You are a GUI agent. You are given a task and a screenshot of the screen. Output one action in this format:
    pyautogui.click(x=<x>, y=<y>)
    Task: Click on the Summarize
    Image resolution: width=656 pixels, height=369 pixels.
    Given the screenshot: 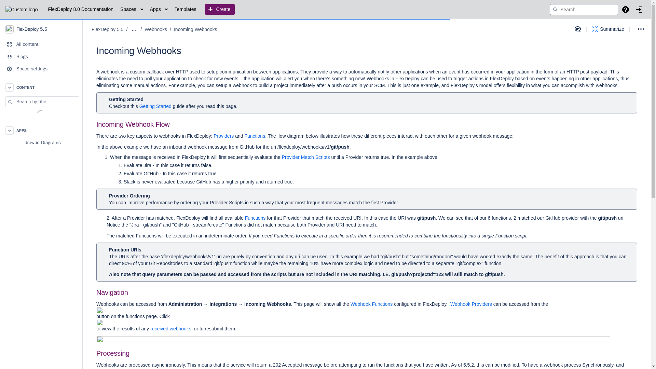 What is the action you would take?
    pyautogui.click(x=608, y=29)
    